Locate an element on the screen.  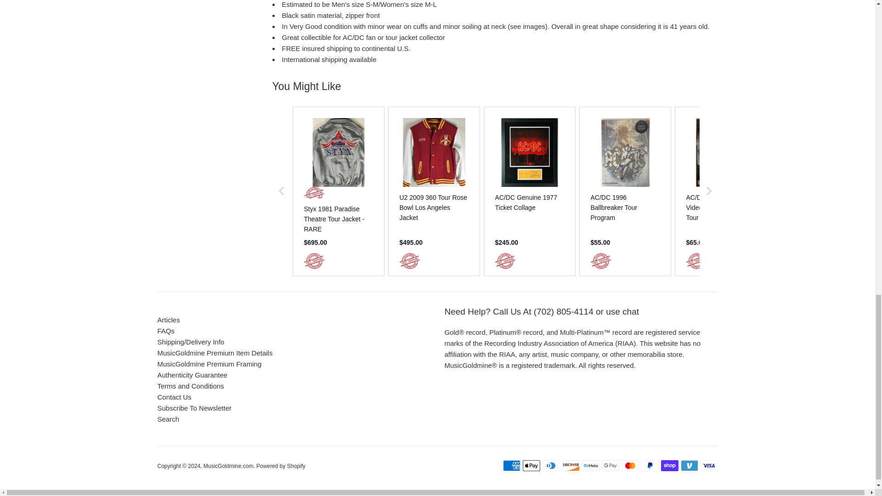
Styx 1981 Paradise Theatre Tour Jacket - RARE is located at coordinates (339, 219).